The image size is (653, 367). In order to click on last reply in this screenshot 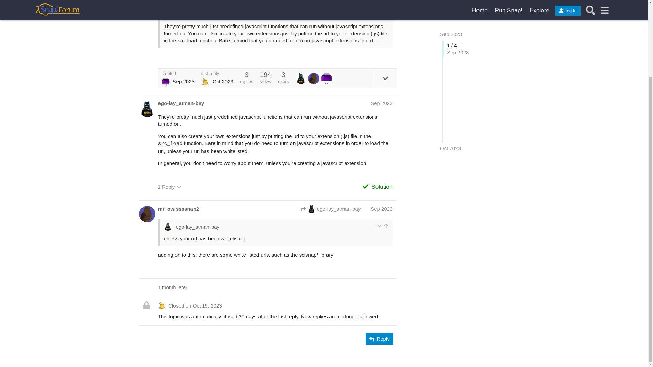, I will do `click(217, 73)`.